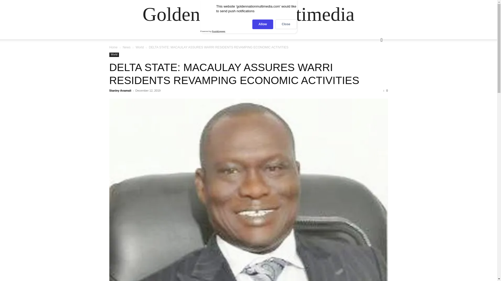  Describe the element at coordinates (113, 47) in the screenshot. I see `Home` at that location.